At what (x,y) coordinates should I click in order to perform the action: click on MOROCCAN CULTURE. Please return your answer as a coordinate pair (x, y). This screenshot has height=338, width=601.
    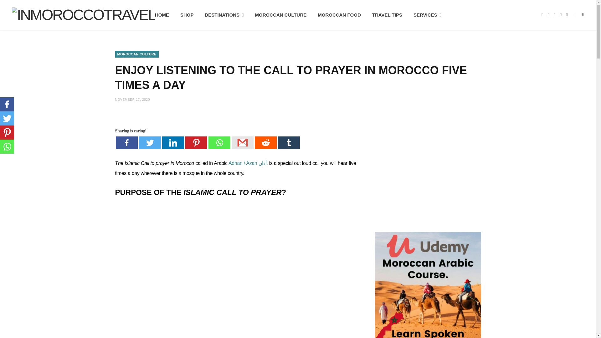
    Looking at the image, I should click on (281, 15).